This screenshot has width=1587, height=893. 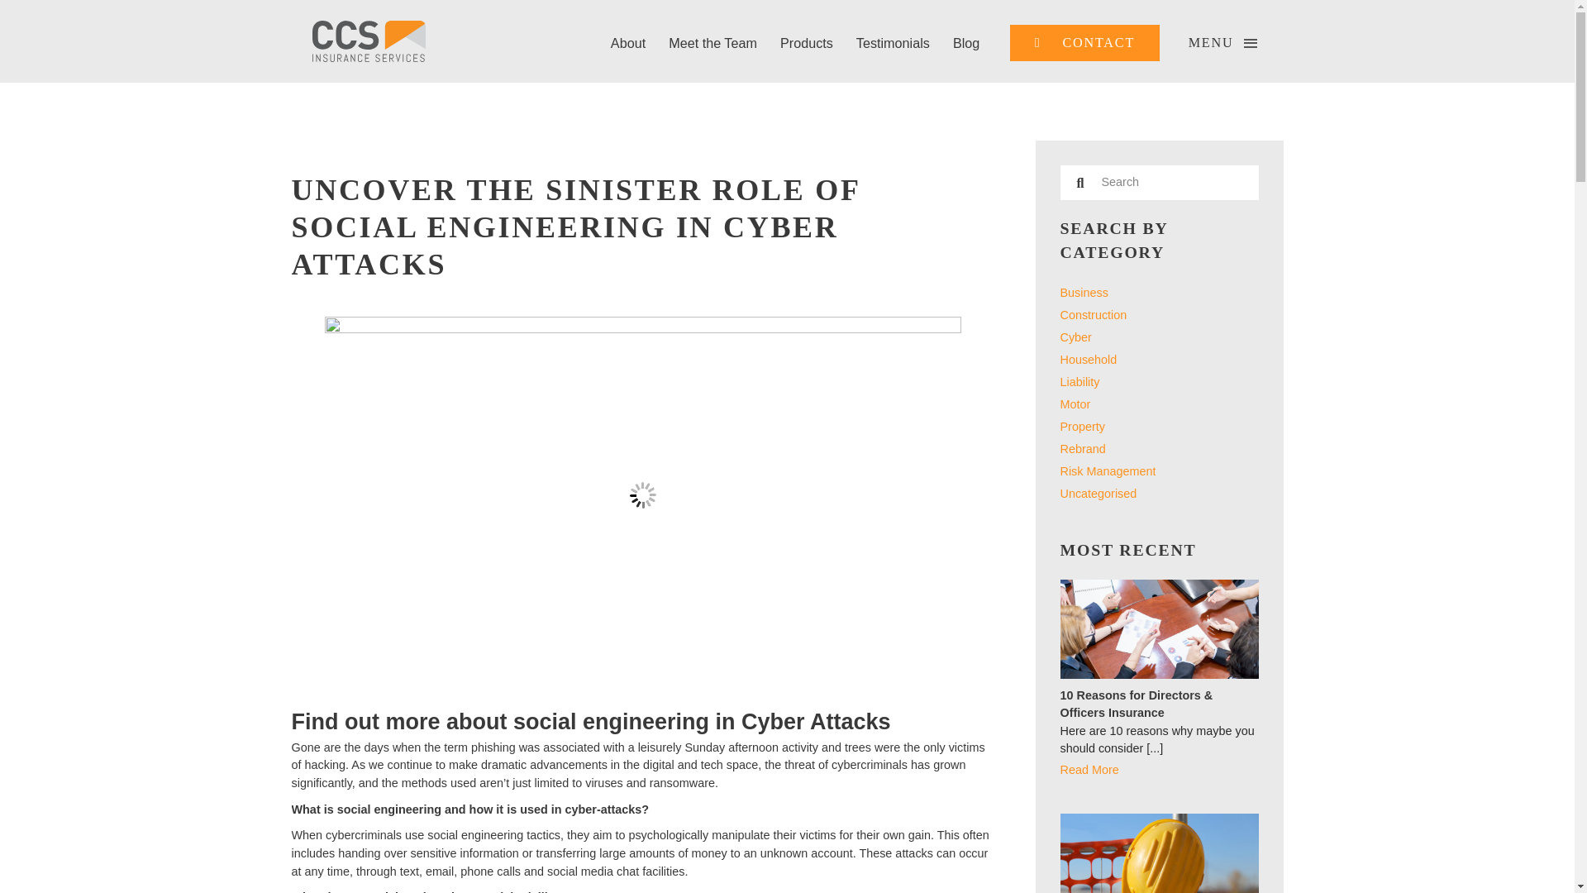 What do you see at coordinates (1075, 337) in the screenshot?
I see `Cyber` at bounding box center [1075, 337].